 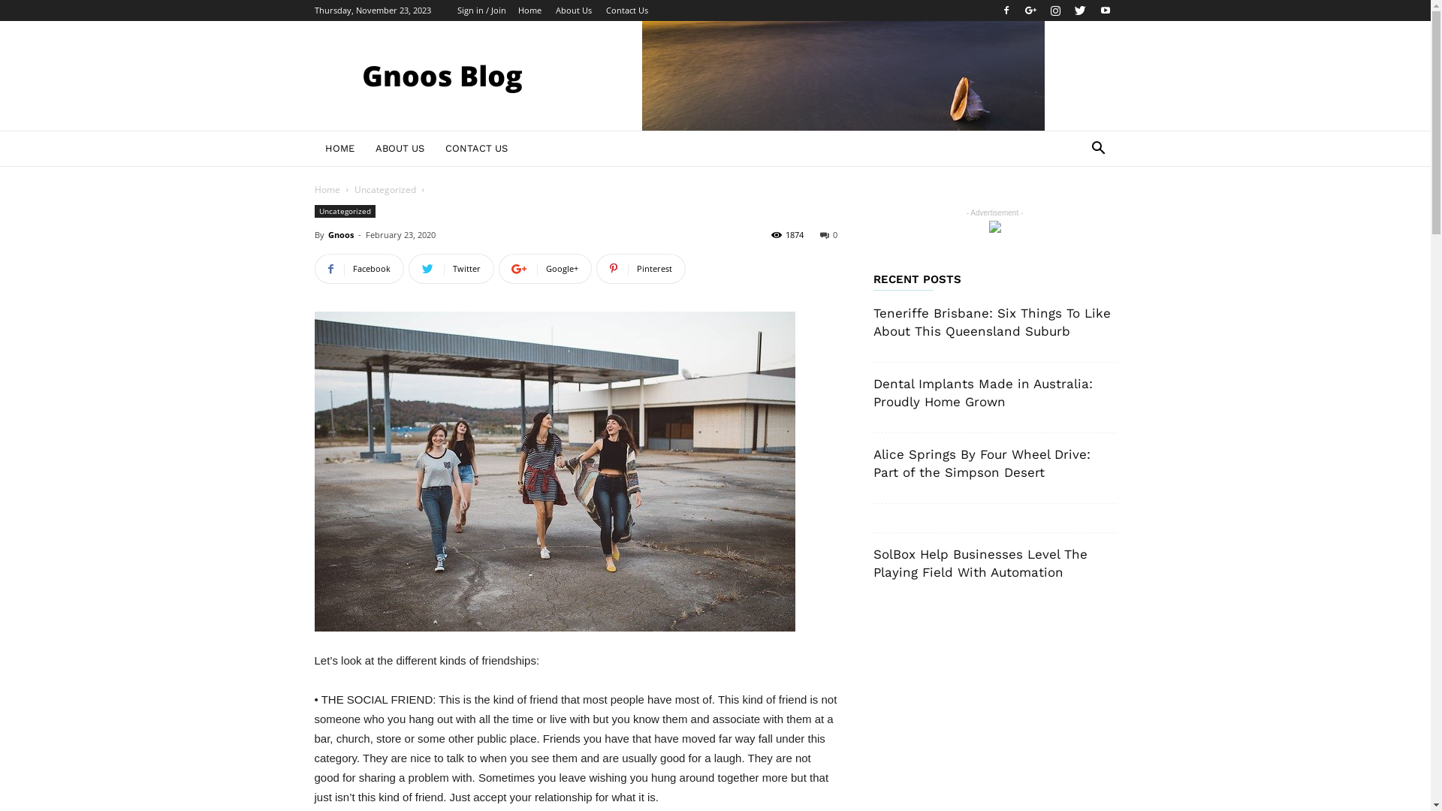 What do you see at coordinates (327, 189) in the screenshot?
I see `Home` at bounding box center [327, 189].